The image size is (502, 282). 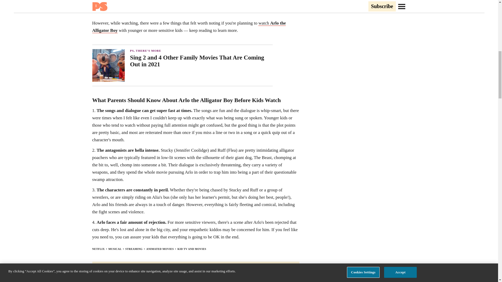 What do you see at coordinates (192, 249) in the screenshot?
I see `KID TV AND MOVIES` at bounding box center [192, 249].